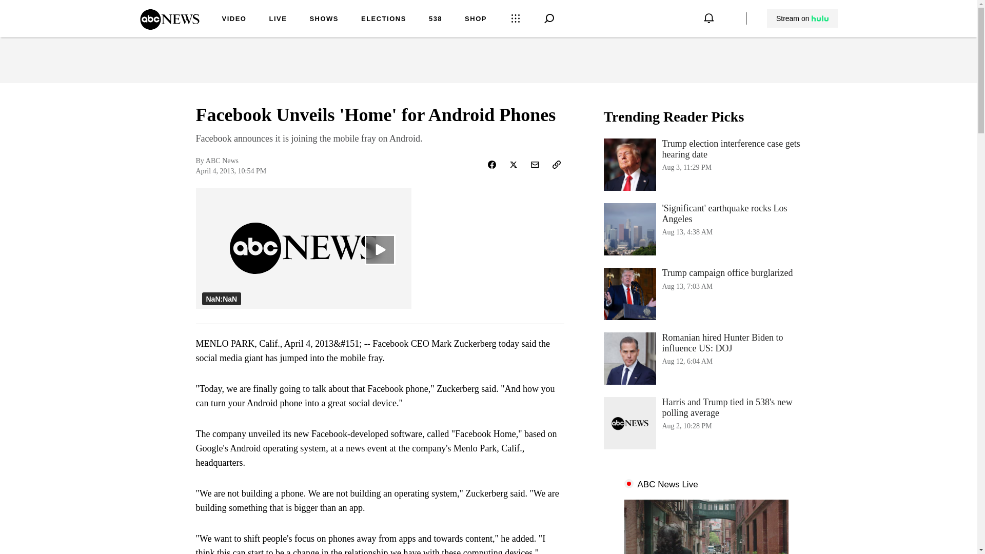 This screenshot has height=554, width=985. What do you see at coordinates (802, 18) in the screenshot?
I see `Stream on` at bounding box center [802, 18].